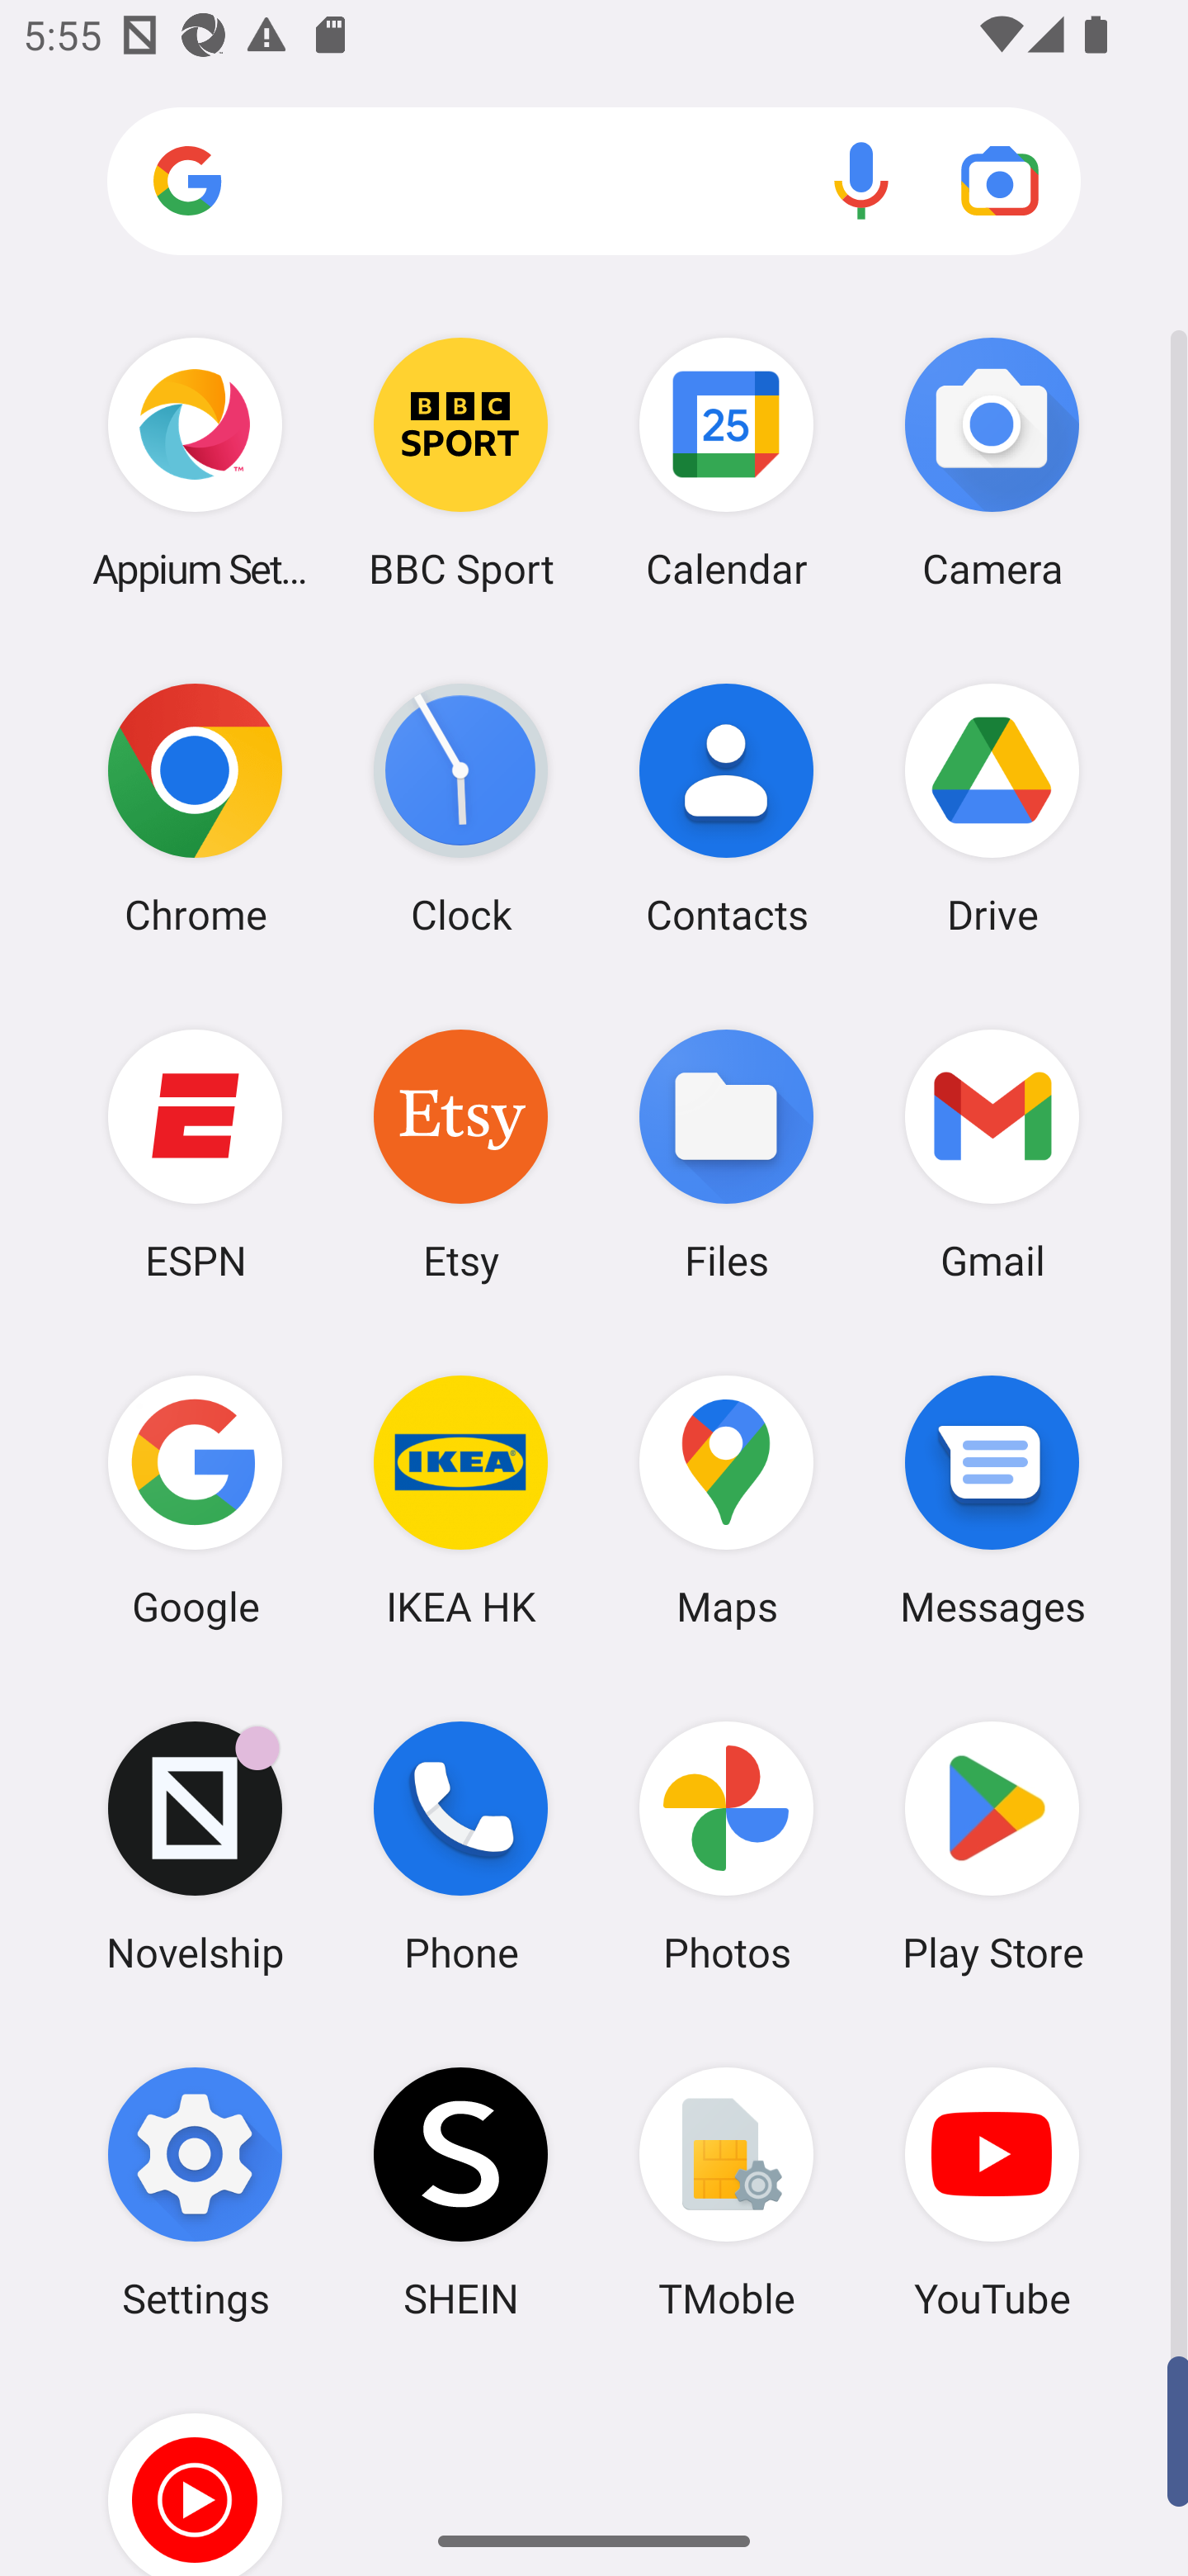 This screenshot has height=2576, width=1188. What do you see at coordinates (992, 2192) in the screenshot?
I see `YouTube` at bounding box center [992, 2192].